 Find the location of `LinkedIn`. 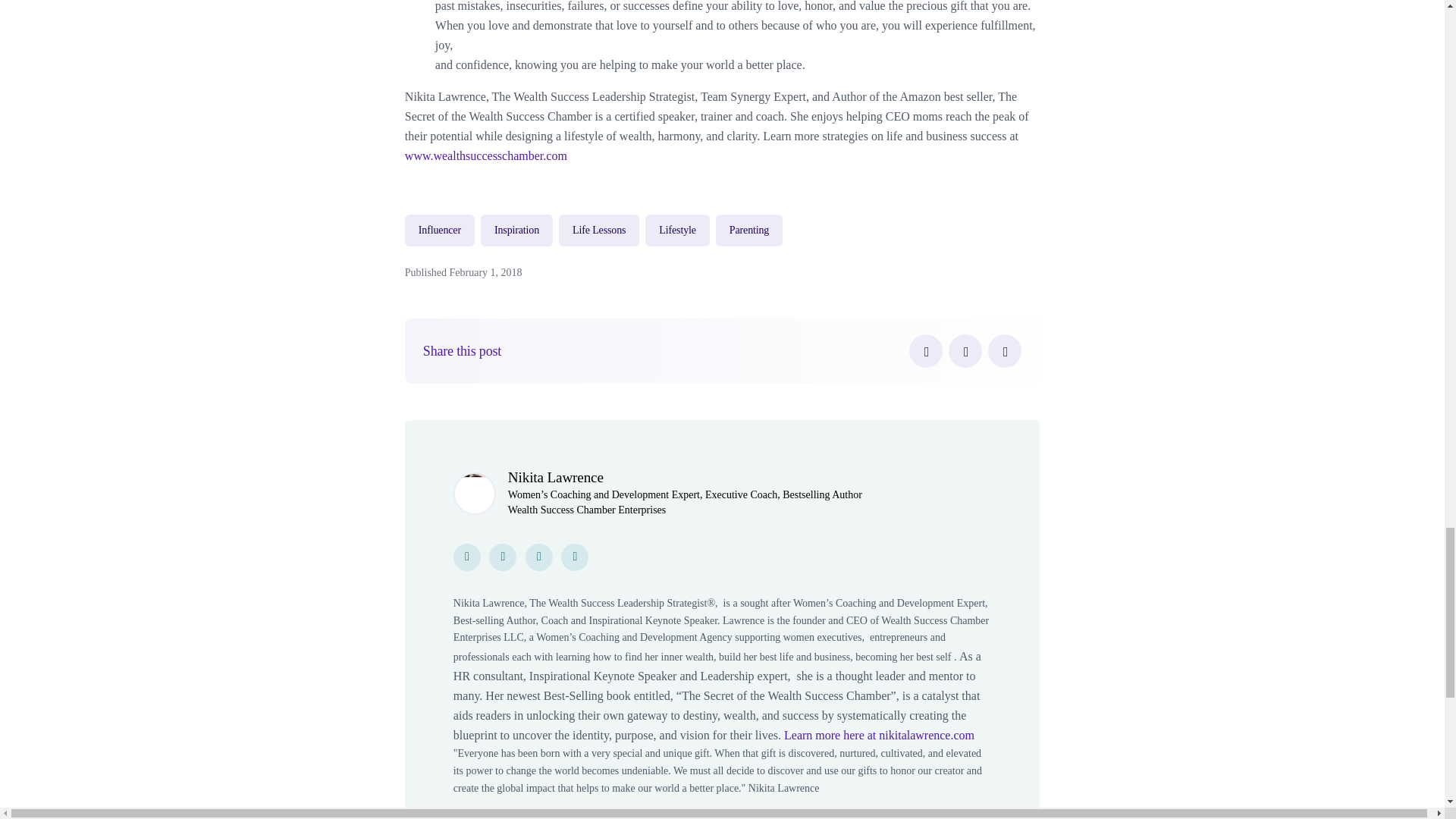

LinkedIn is located at coordinates (1005, 350).